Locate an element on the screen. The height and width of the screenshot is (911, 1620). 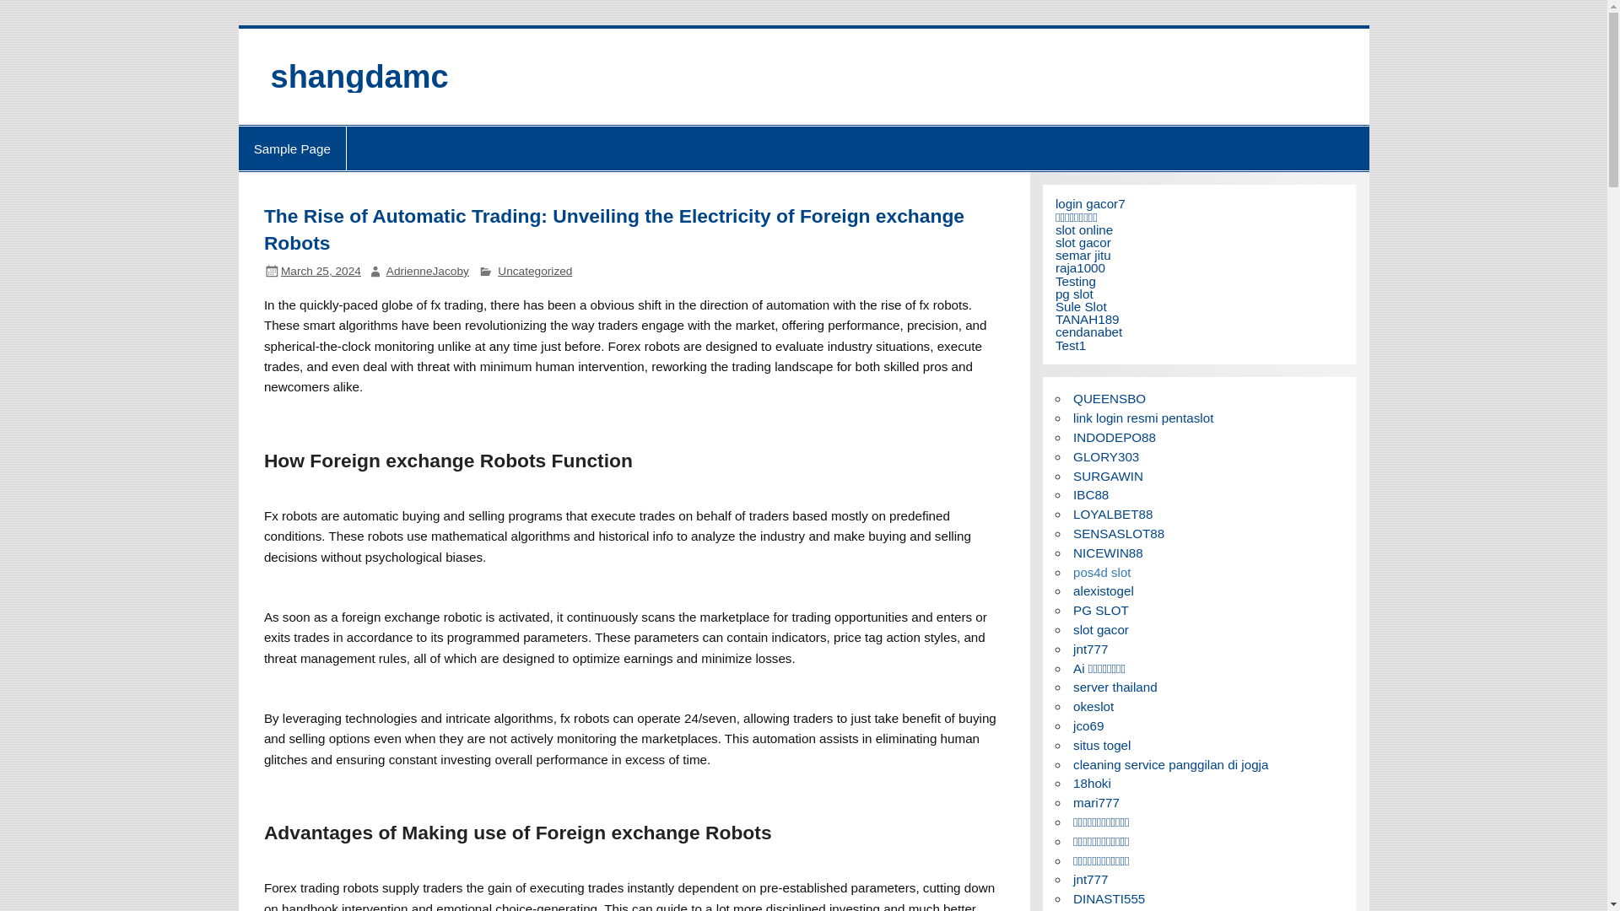
Sule Slot is located at coordinates (1081, 306).